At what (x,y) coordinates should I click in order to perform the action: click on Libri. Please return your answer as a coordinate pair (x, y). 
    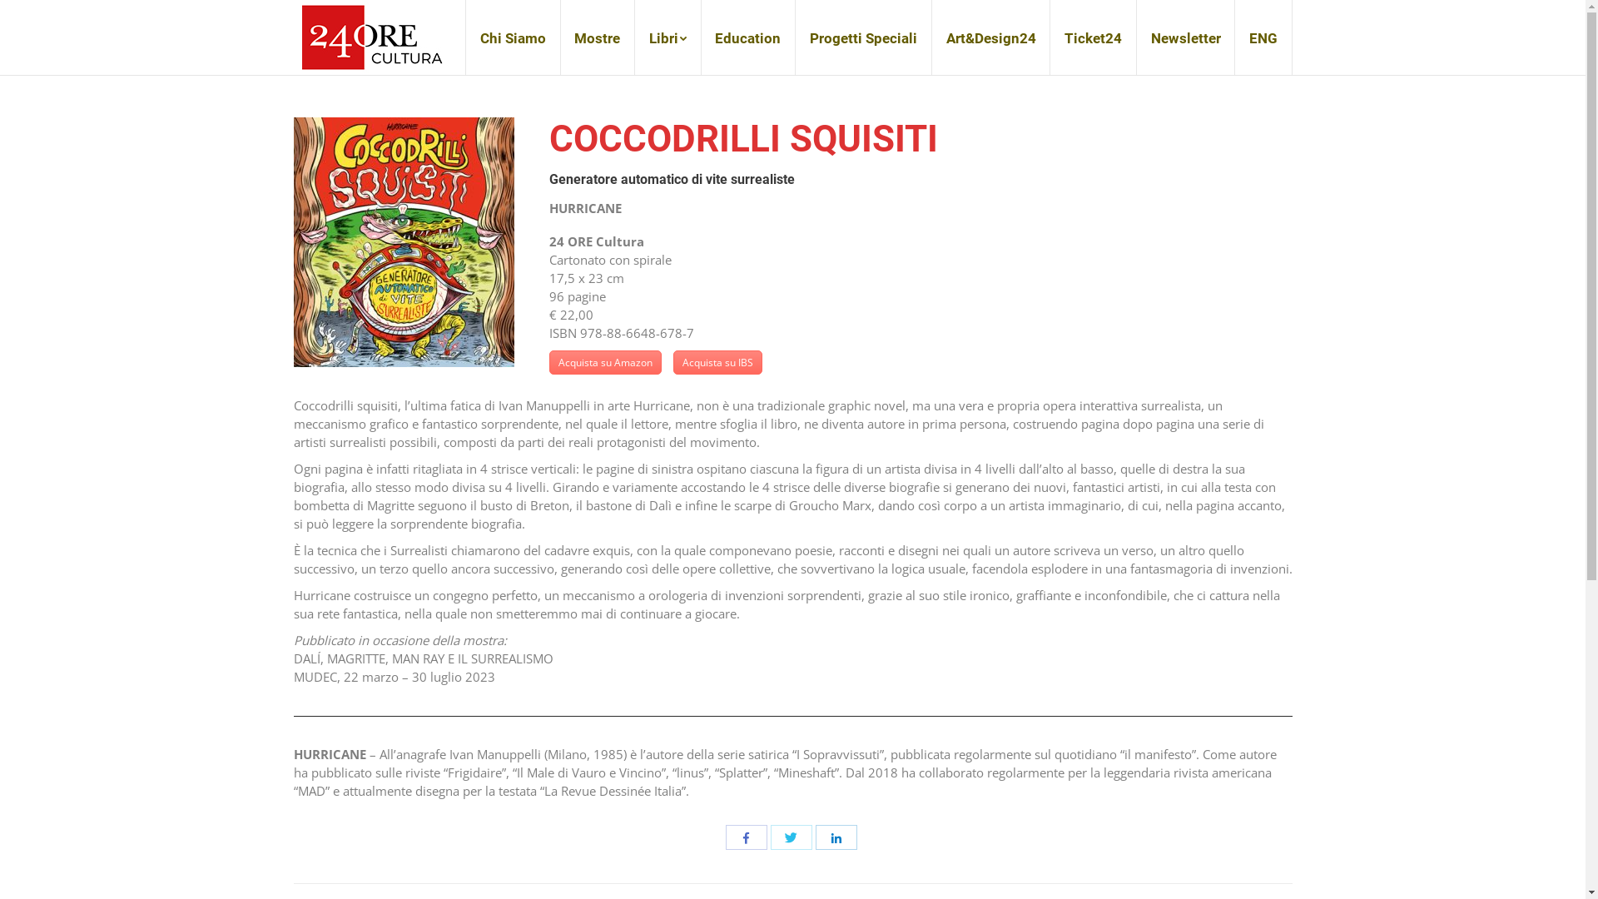
    Looking at the image, I should click on (668, 37).